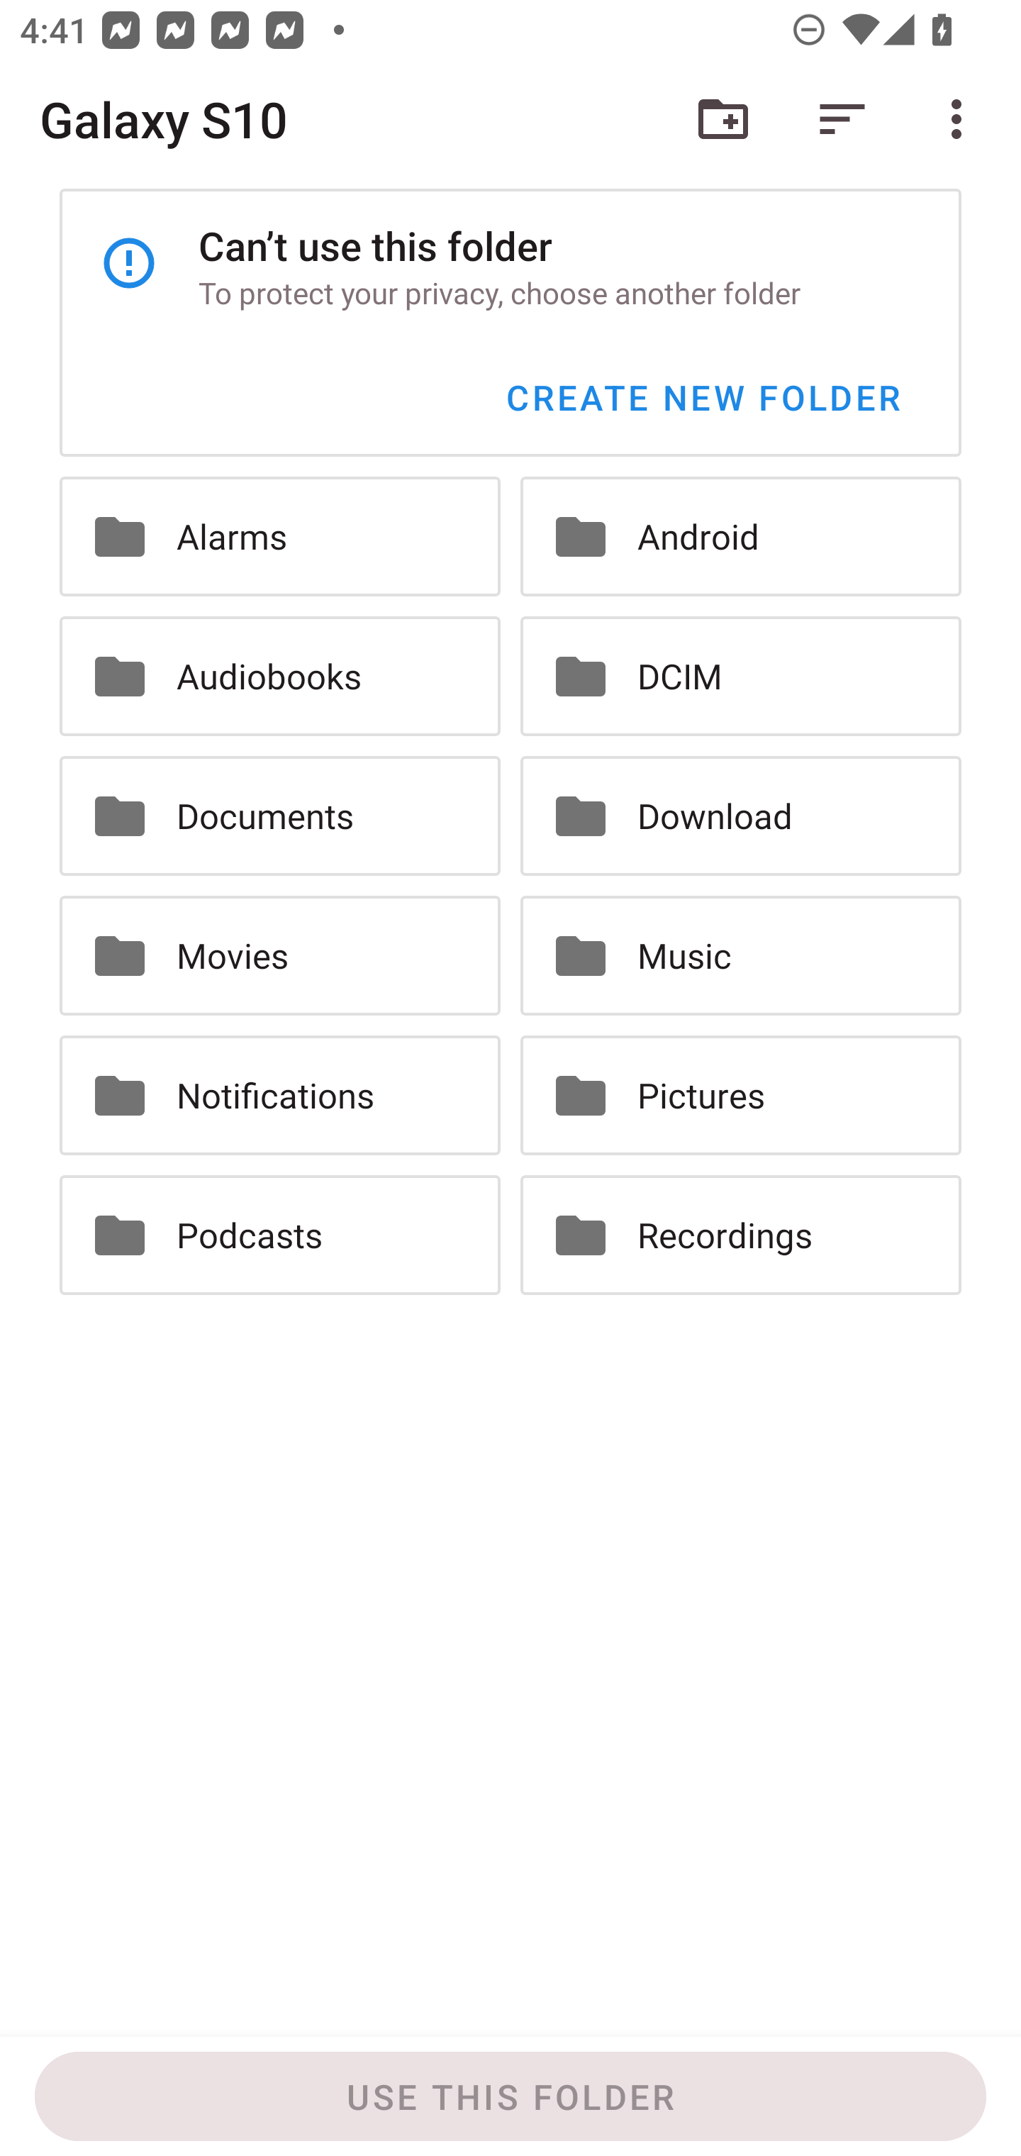  Describe the element at coordinates (279, 816) in the screenshot. I see `Documents` at that location.